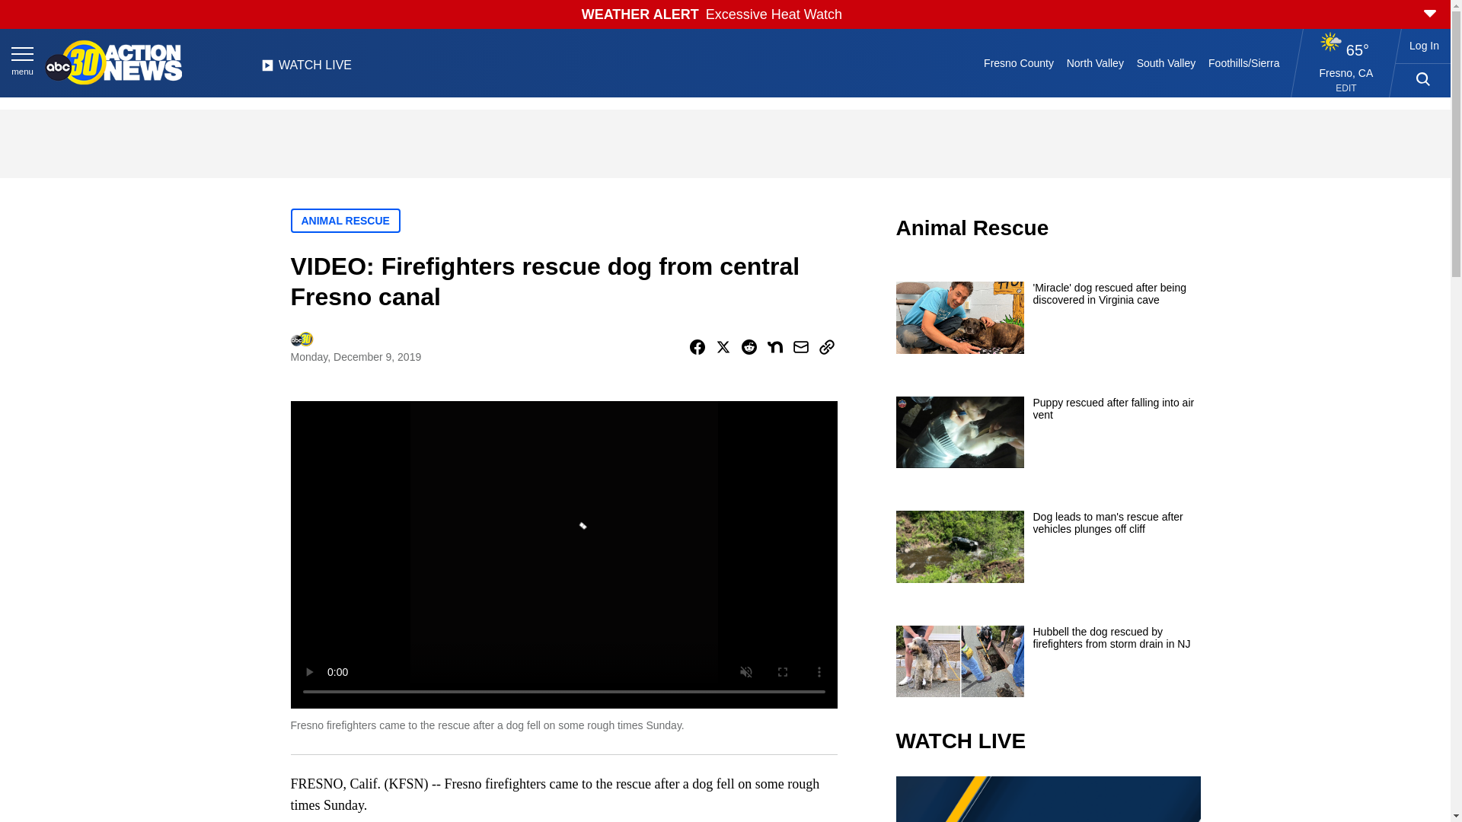 This screenshot has width=1462, height=822. What do you see at coordinates (1019, 62) in the screenshot?
I see `Fresno County` at bounding box center [1019, 62].